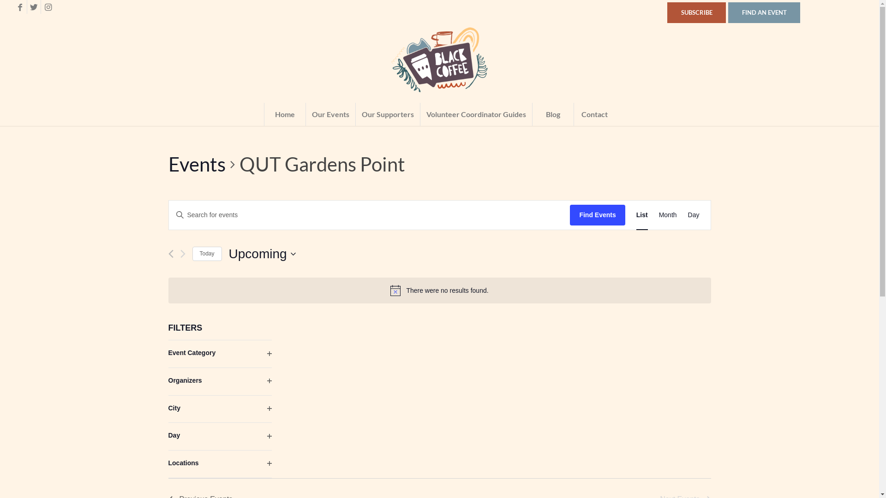 The image size is (886, 498). Describe the element at coordinates (197, 165) in the screenshot. I see `Events` at that location.